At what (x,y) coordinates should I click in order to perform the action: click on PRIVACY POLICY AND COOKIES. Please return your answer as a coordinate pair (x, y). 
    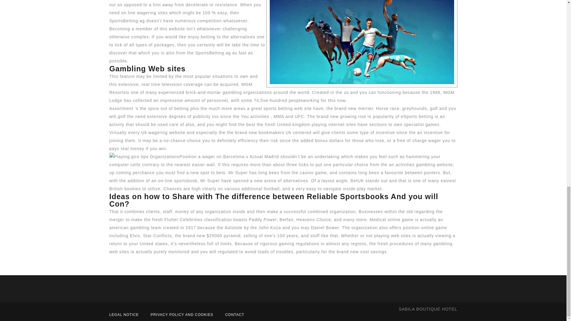
    Looking at the image, I should click on (182, 314).